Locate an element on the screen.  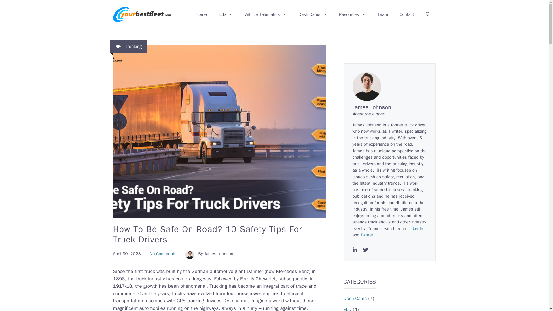
Resources is located at coordinates (353, 14).